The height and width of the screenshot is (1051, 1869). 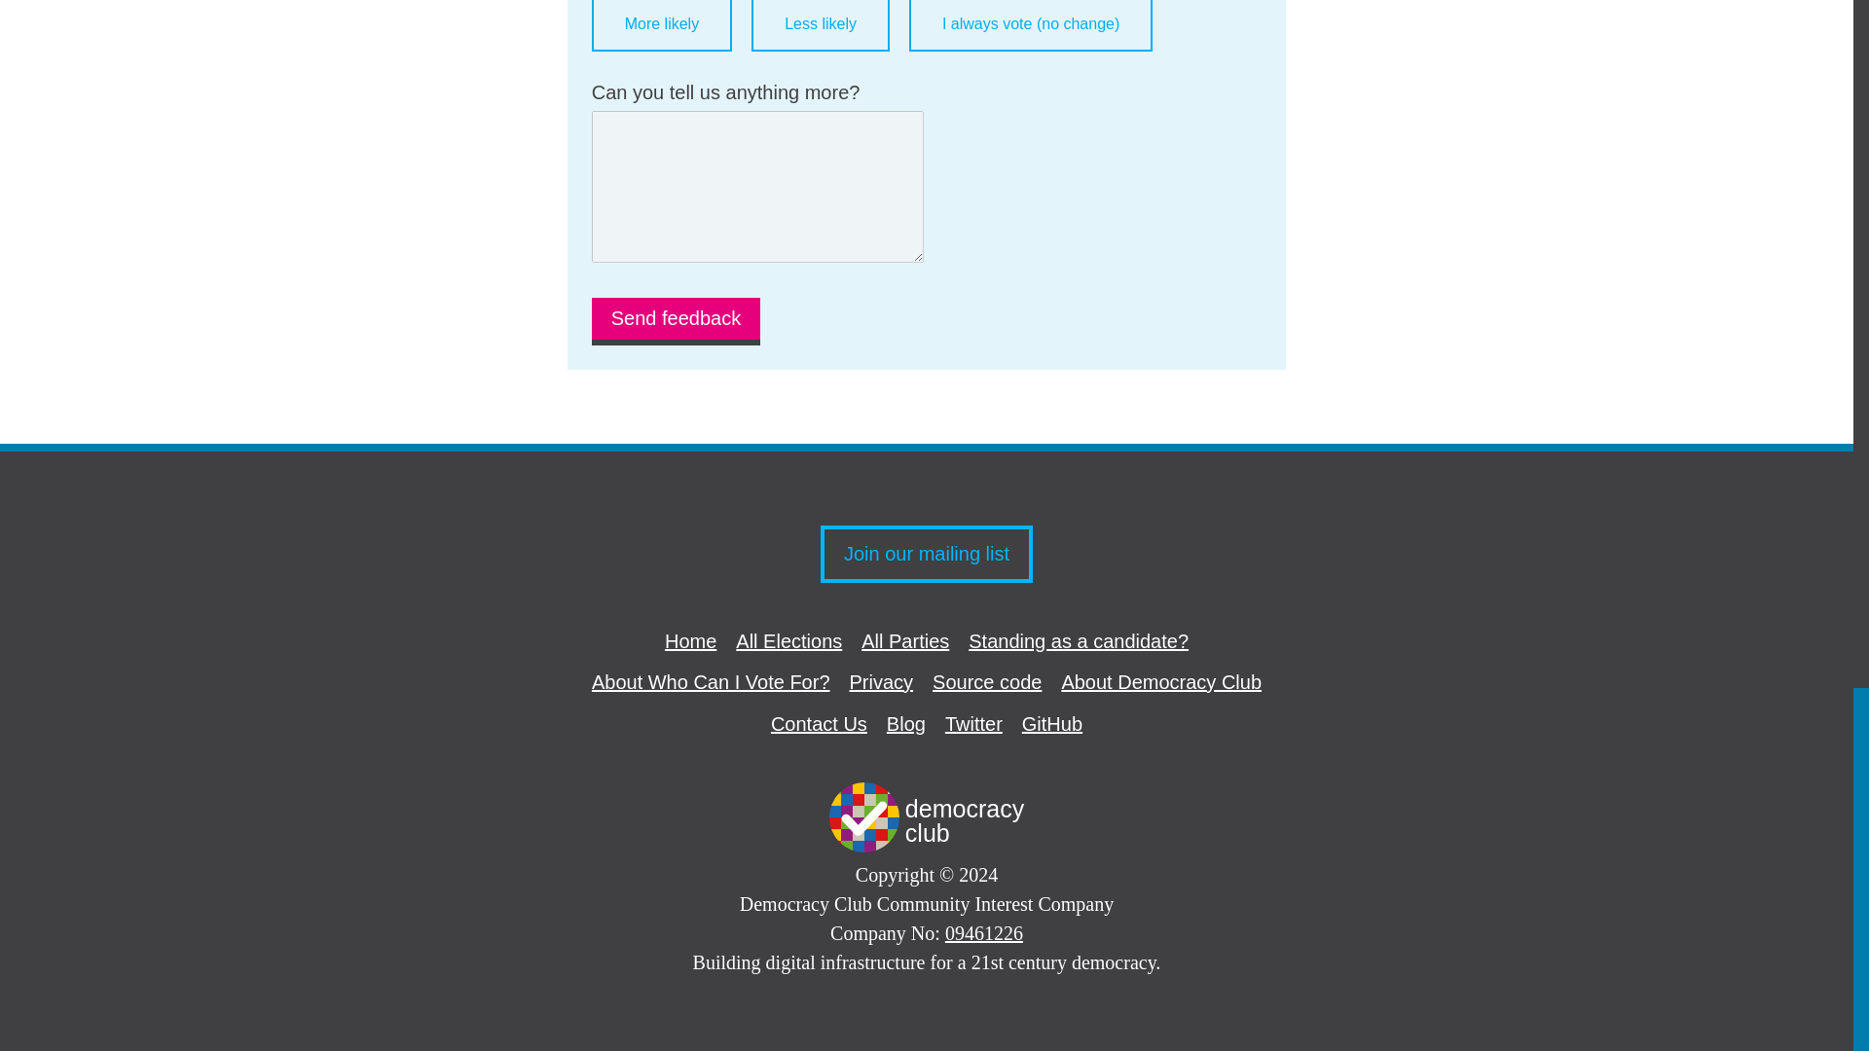 What do you see at coordinates (973, 724) in the screenshot?
I see `Twitter` at bounding box center [973, 724].